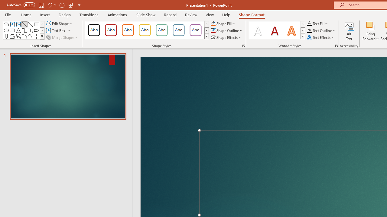 This screenshot has height=217, width=387. What do you see at coordinates (213, 31) in the screenshot?
I see `Shape Outline Blue, Accent 1` at bounding box center [213, 31].